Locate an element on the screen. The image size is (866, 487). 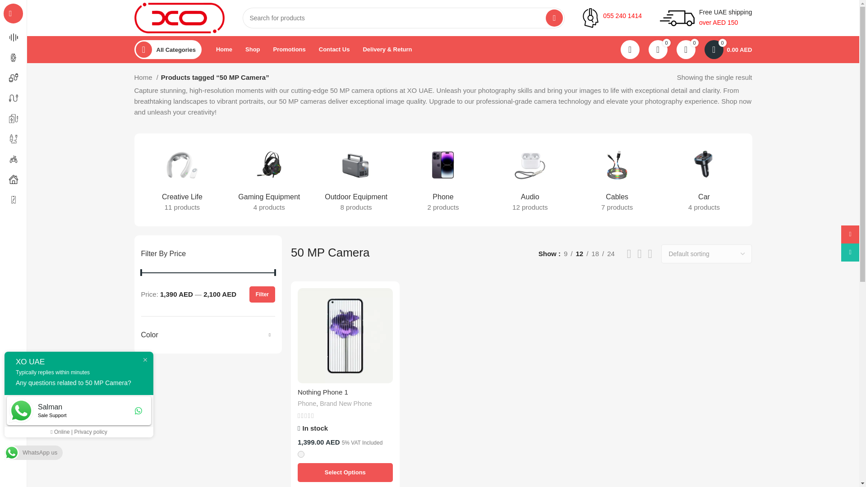
Compare products is located at coordinates (658, 49).